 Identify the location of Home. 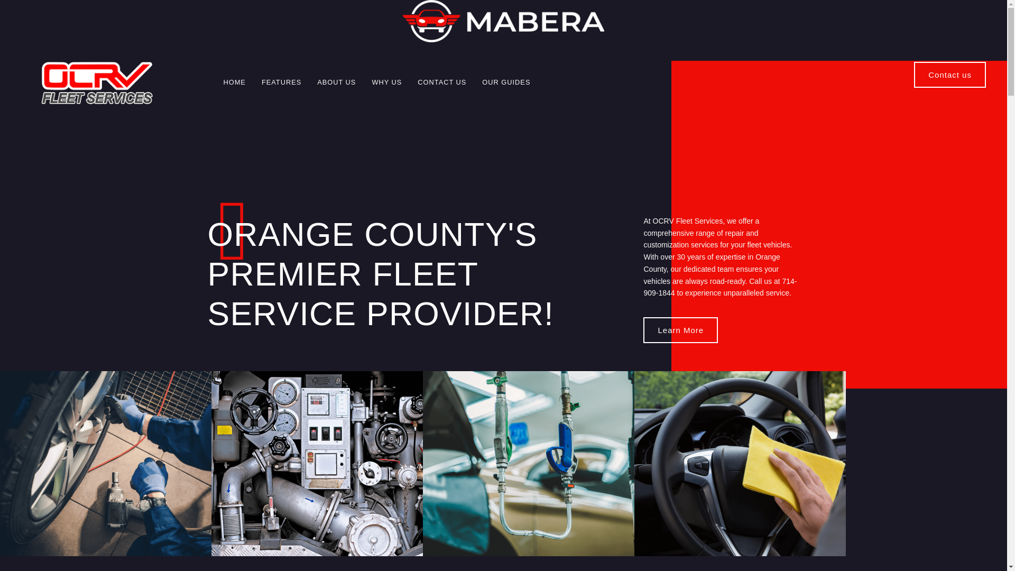
(503, 21).